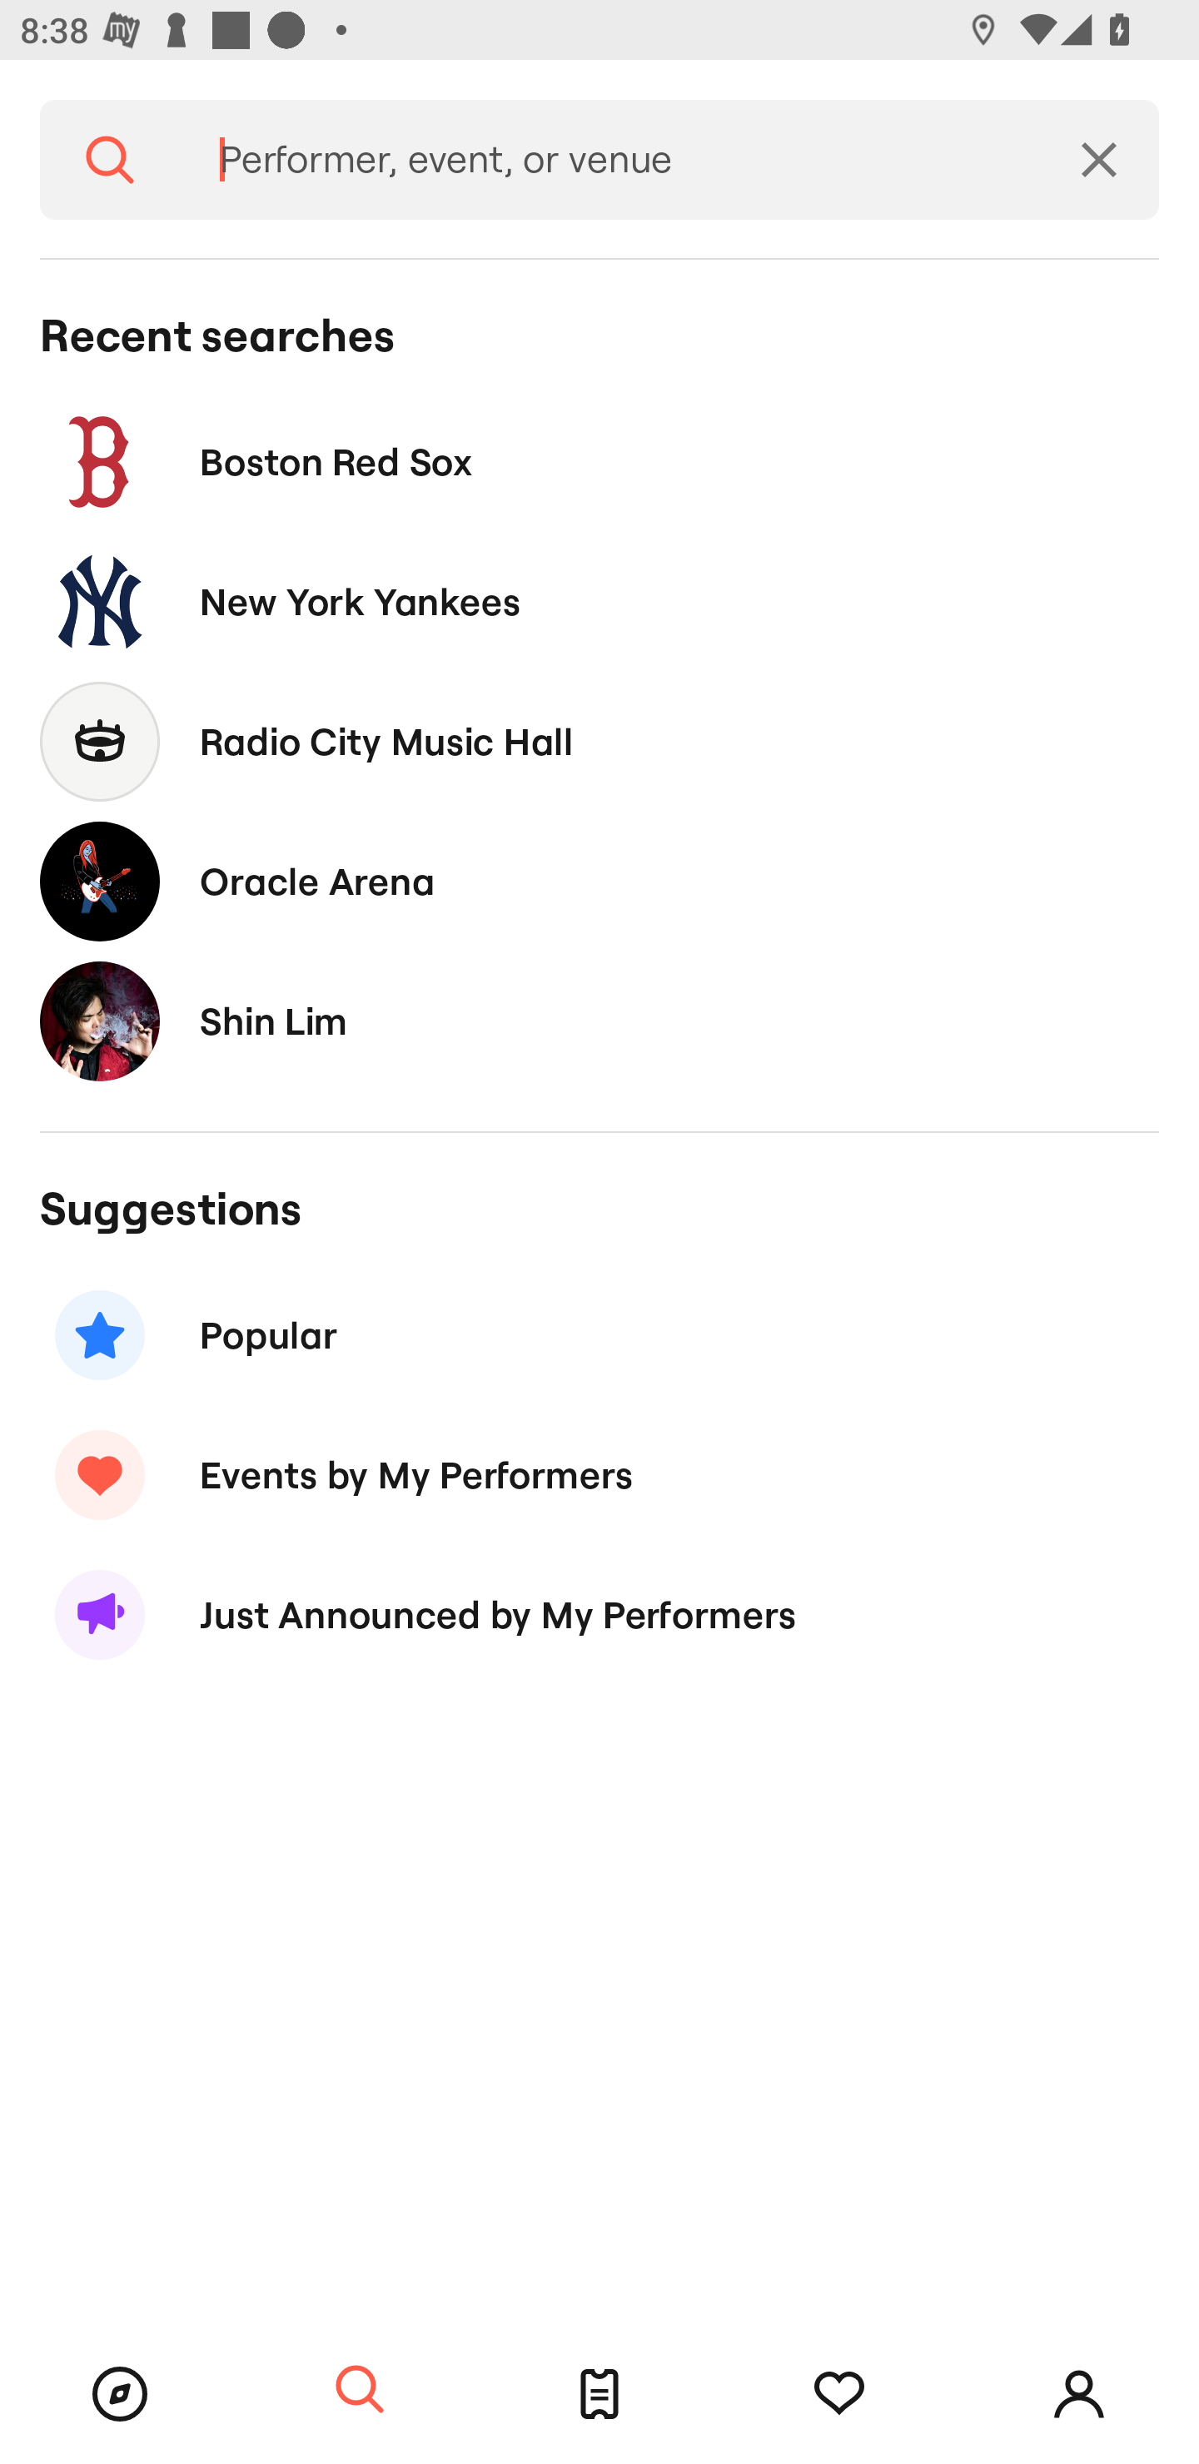 The width and height of the screenshot is (1199, 2464). Describe the element at coordinates (599, 603) in the screenshot. I see `New York Yankees` at that location.